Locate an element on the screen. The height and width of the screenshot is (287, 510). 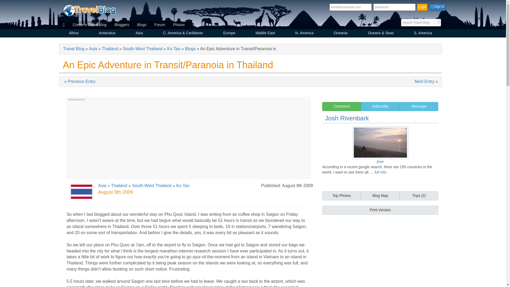
Middle East is located at coordinates (265, 33).